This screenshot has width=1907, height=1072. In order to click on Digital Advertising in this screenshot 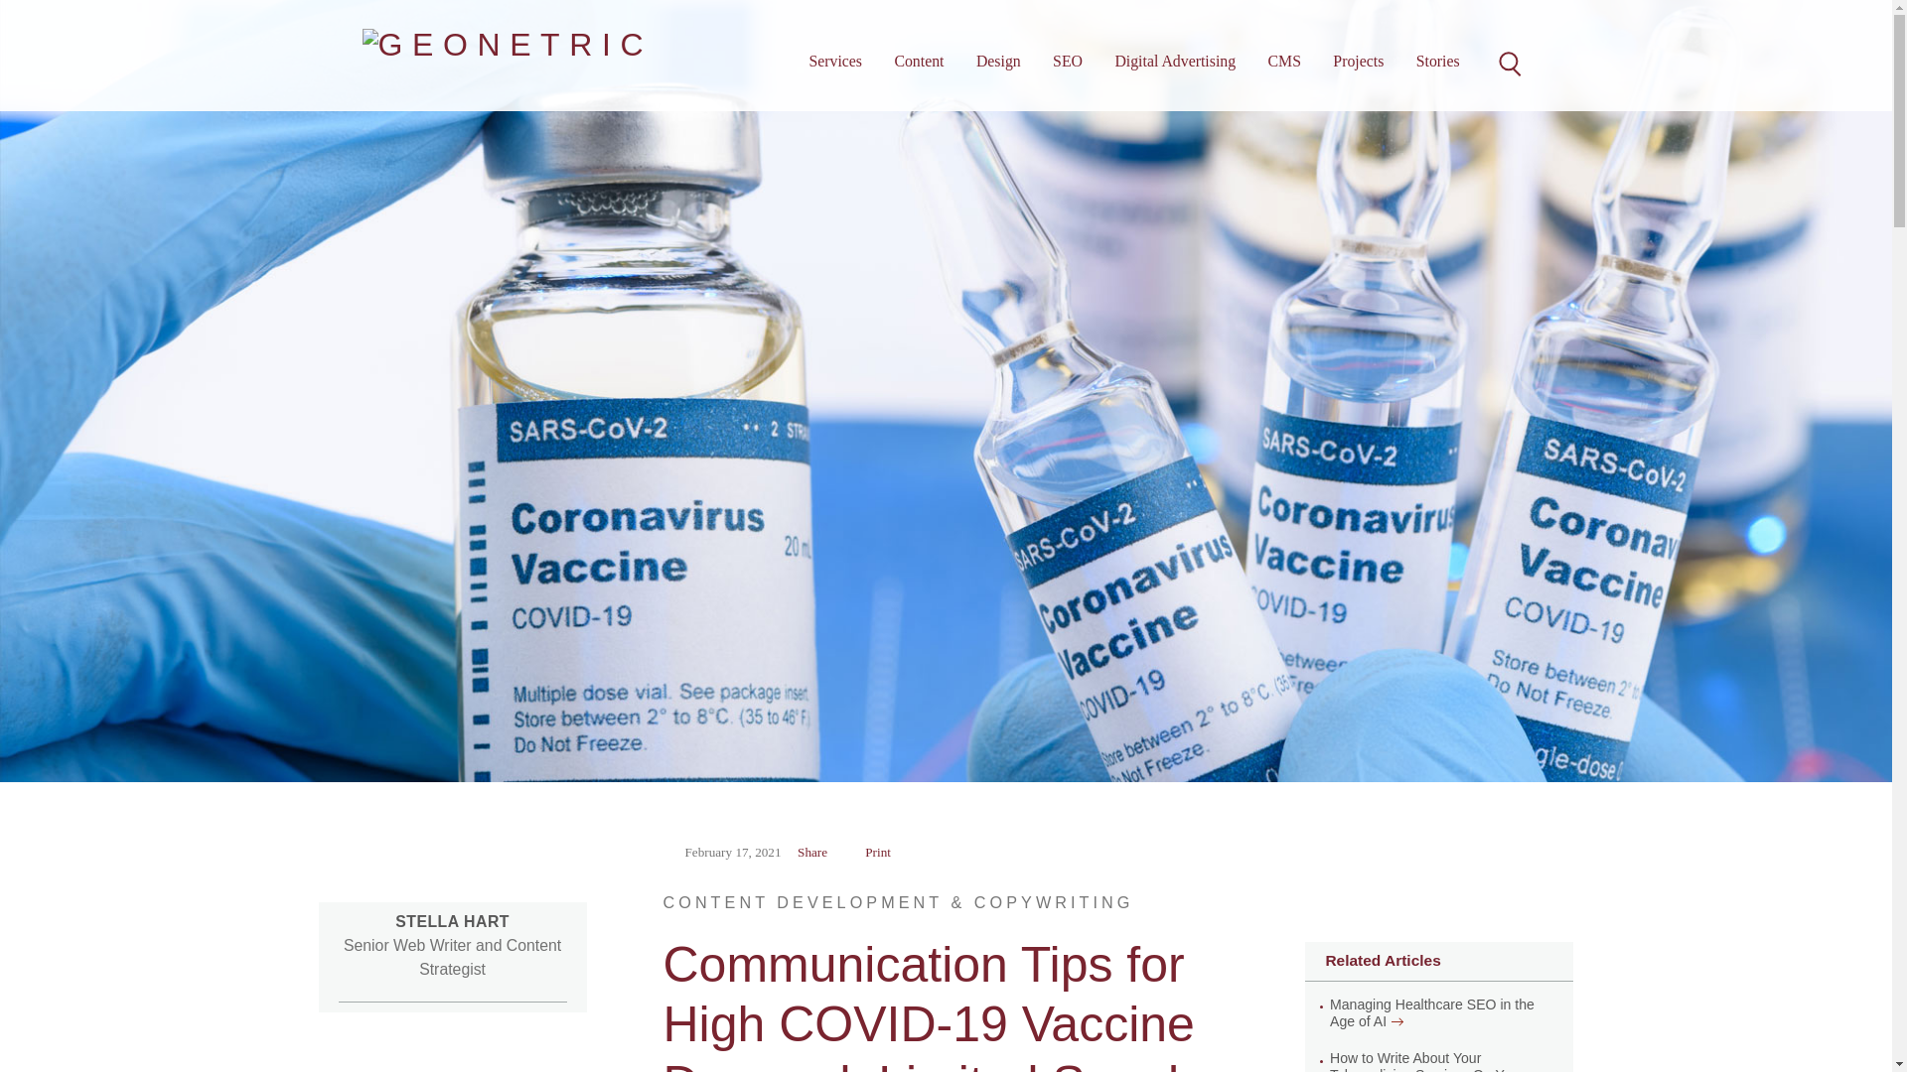, I will do `click(1174, 62)`.